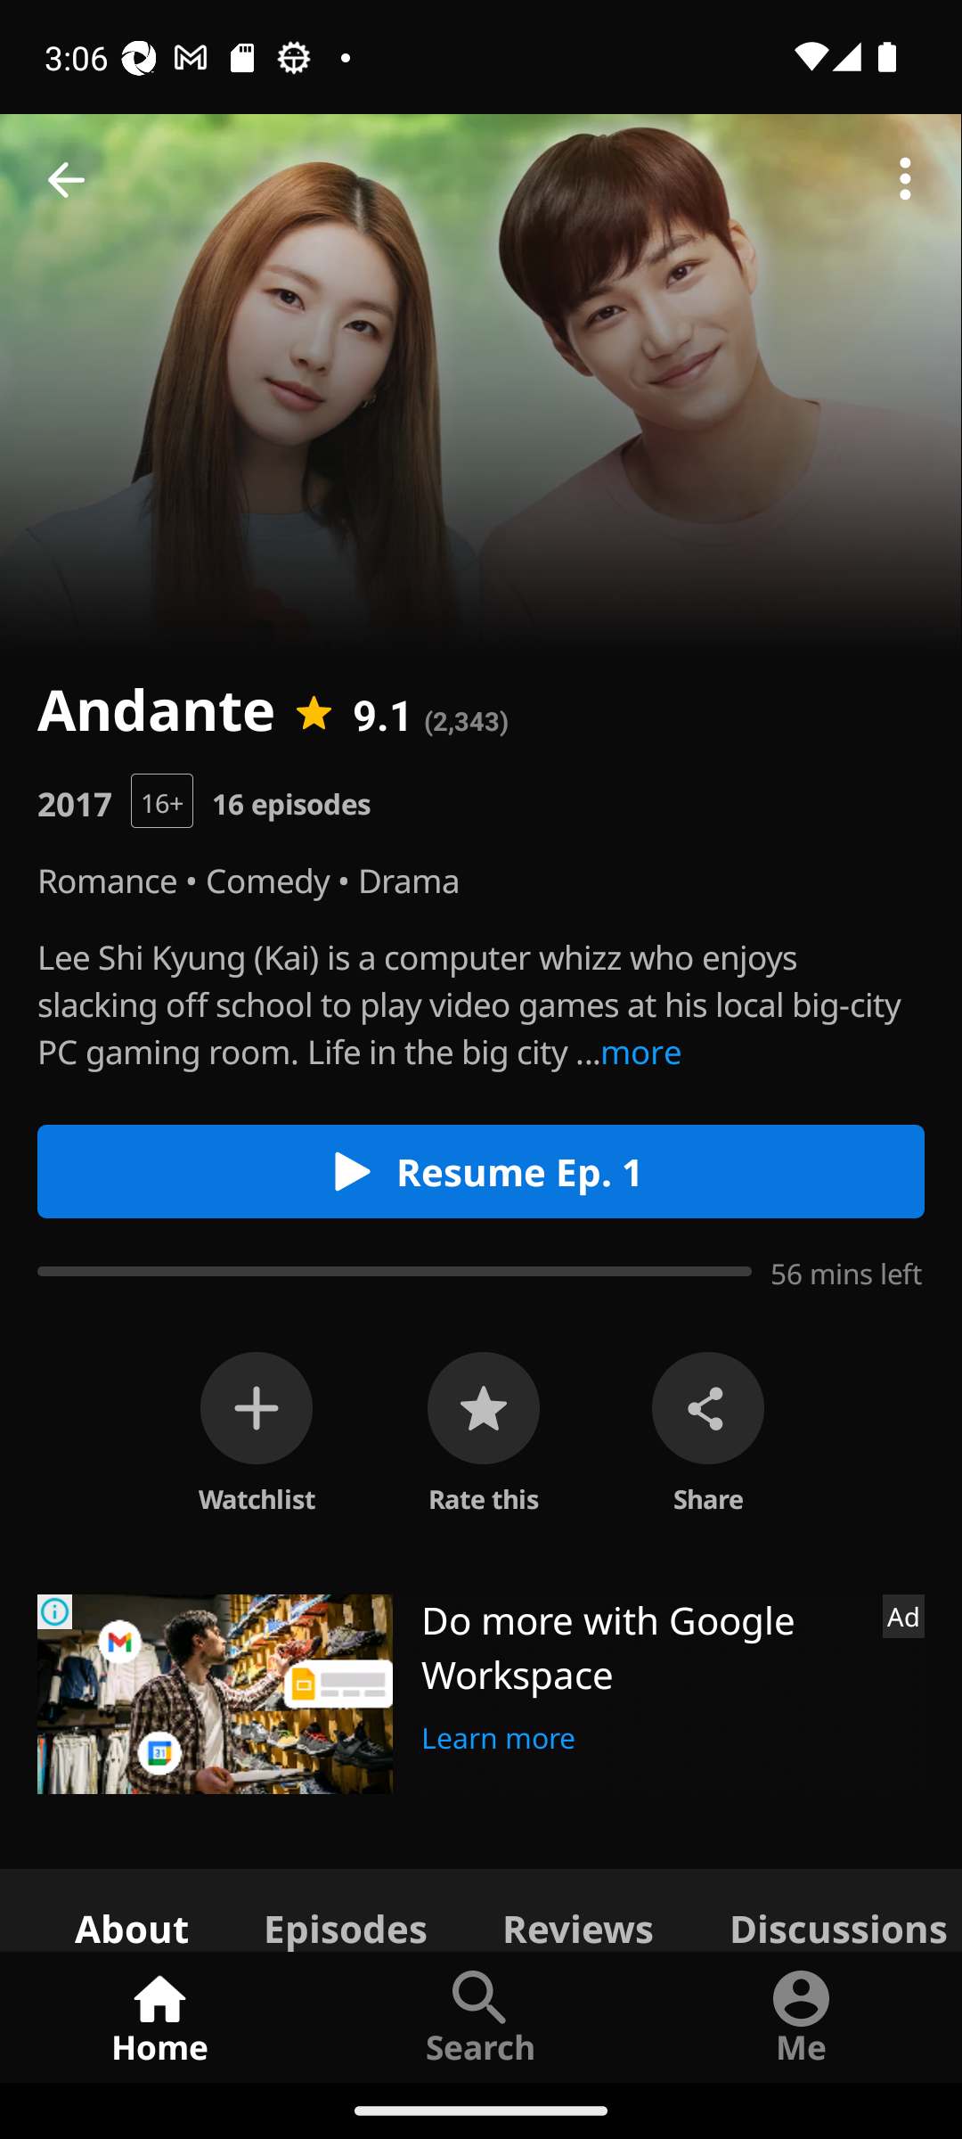 This screenshot has width=962, height=2139. Describe the element at coordinates (257, 1408) in the screenshot. I see `off` at that location.